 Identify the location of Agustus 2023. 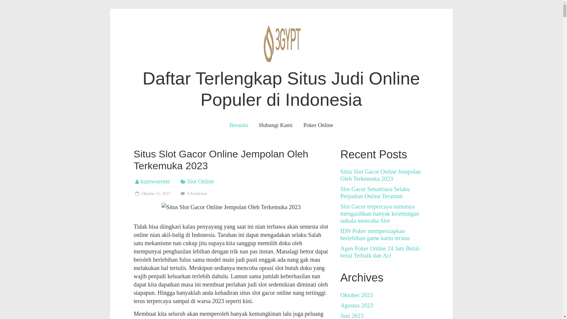
(357, 305).